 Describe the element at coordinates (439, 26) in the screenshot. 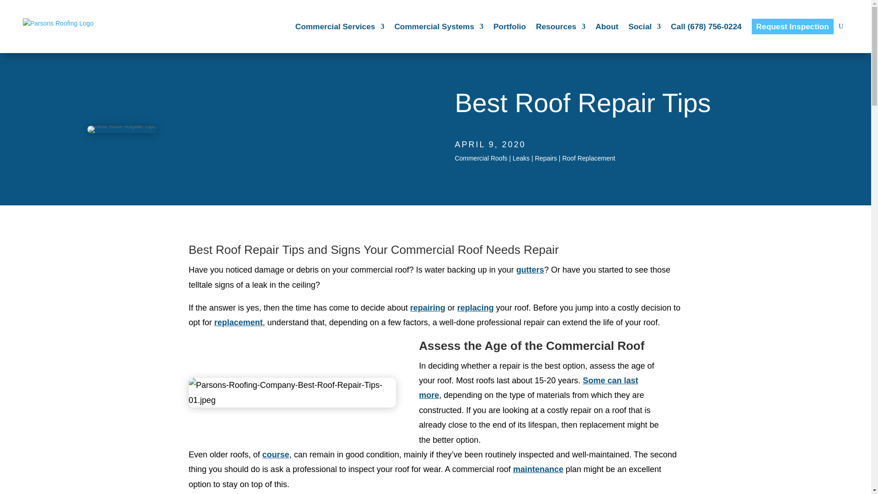

I see `Commercial Systems` at that location.